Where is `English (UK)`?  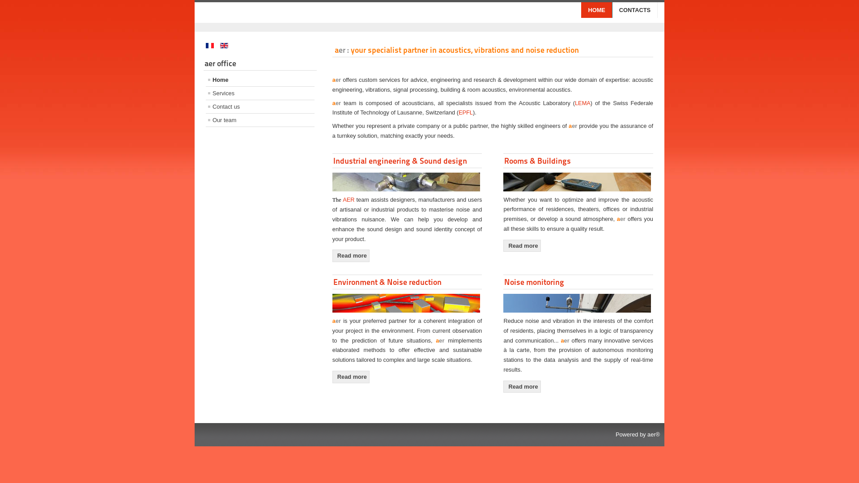
English (UK) is located at coordinates (224, 46).